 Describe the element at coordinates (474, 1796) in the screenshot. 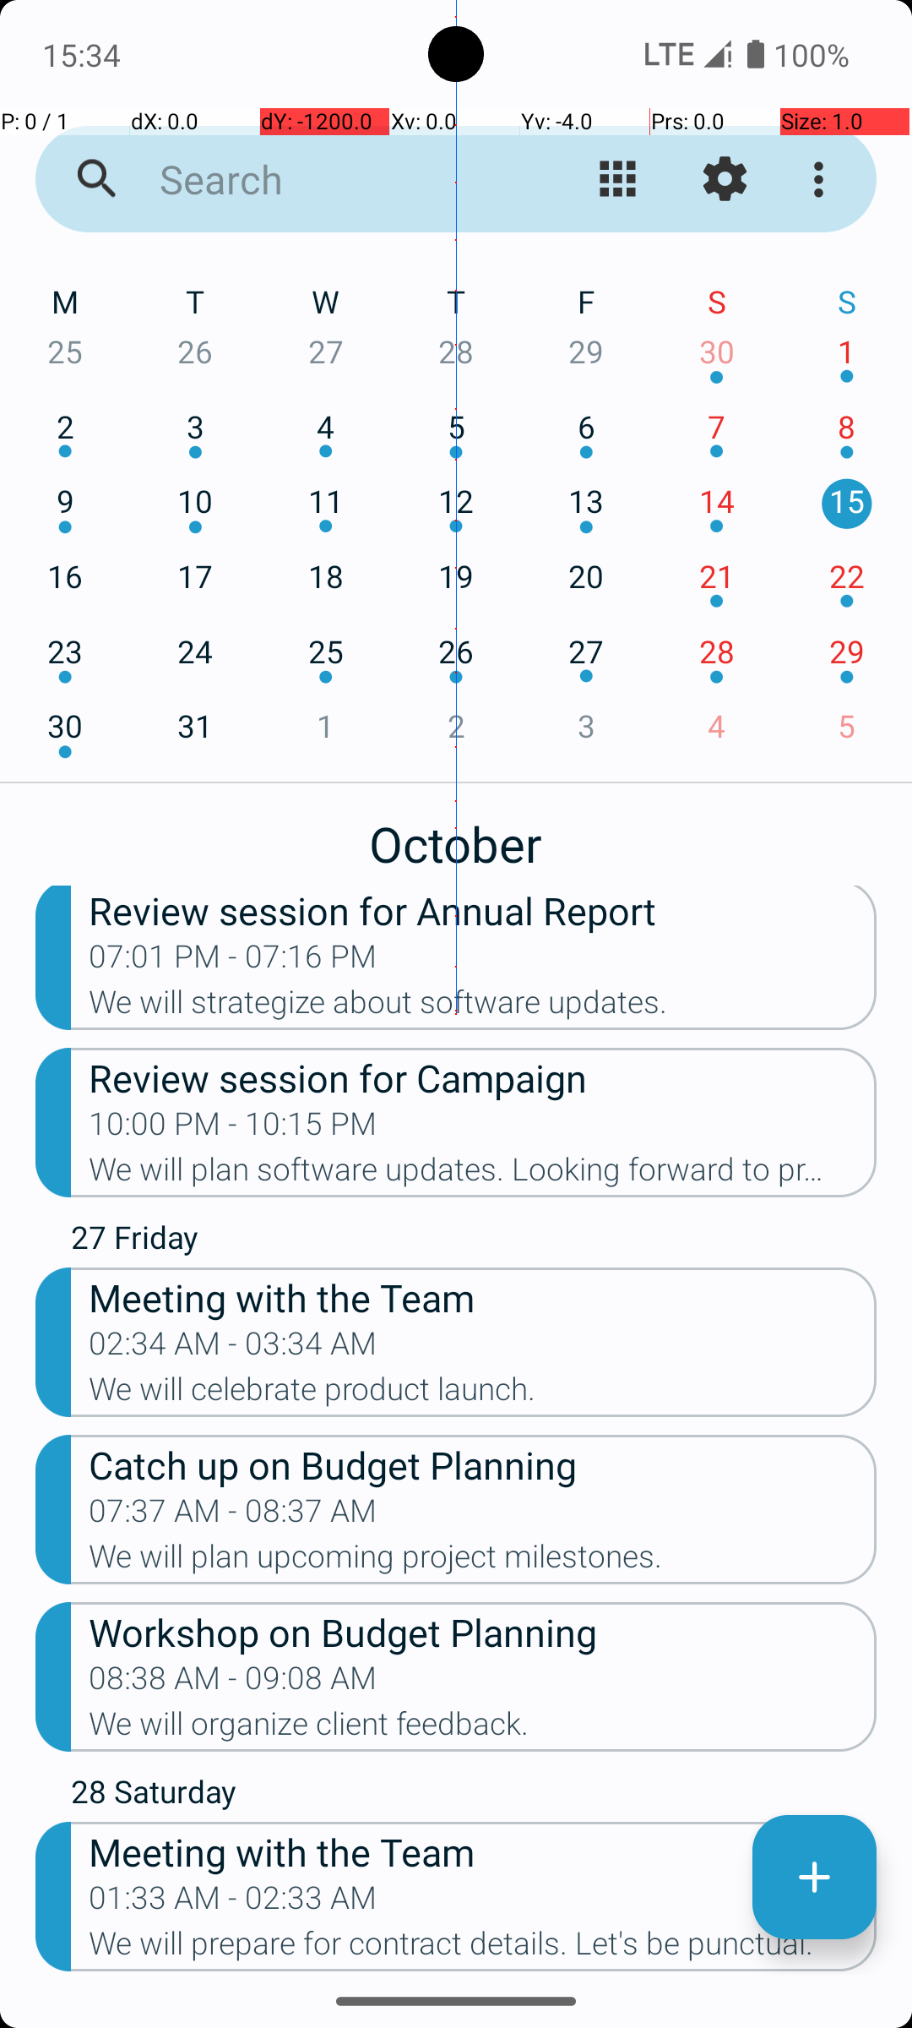

I see `28 Saturday` at that location.